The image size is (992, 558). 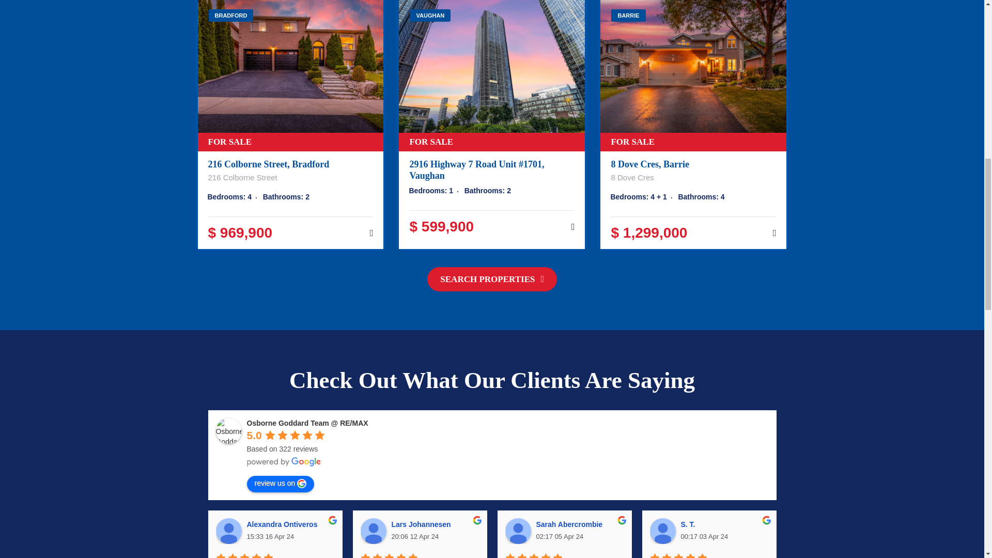 I want to click on Sarah Abercrombie, so click(x=518, y=531).